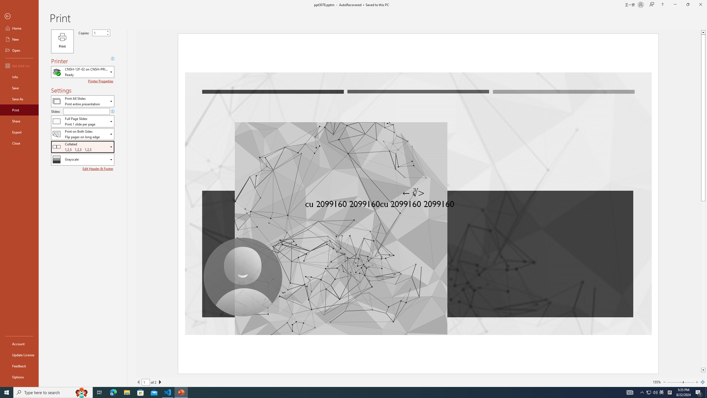 This screenshot has height=398, width=707. Describe the element at coordinates (98, 169) in the screenshot. I see `Edit Header & Footer` at that location.